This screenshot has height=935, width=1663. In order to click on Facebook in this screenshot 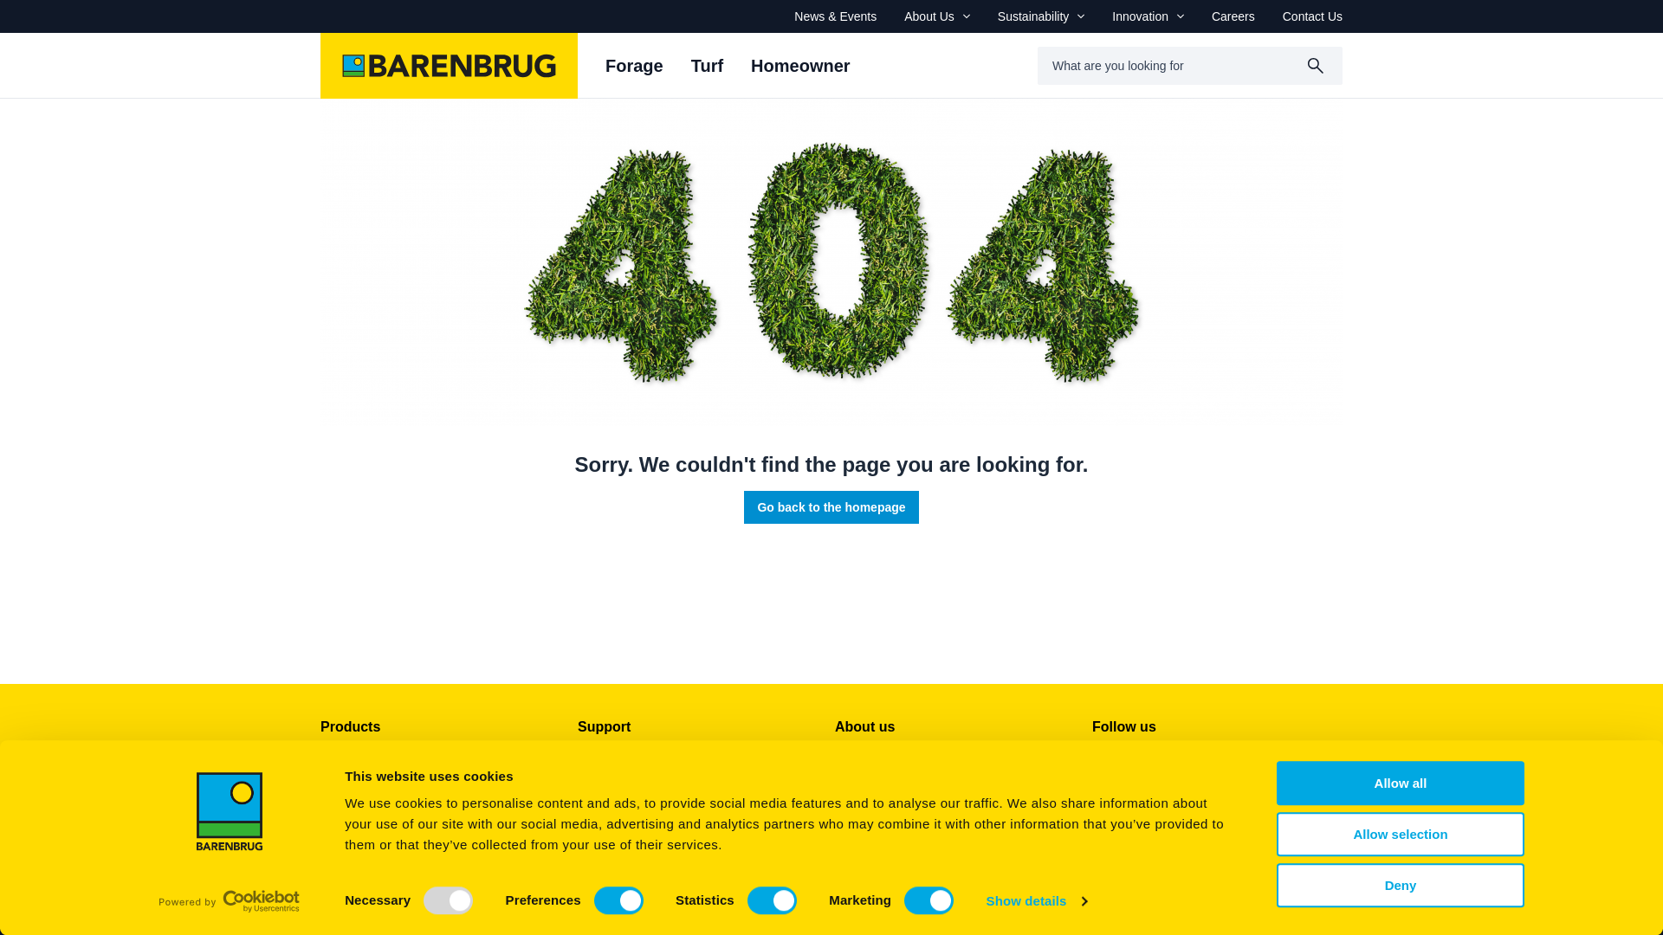, I will do `click(1105, 764)`.